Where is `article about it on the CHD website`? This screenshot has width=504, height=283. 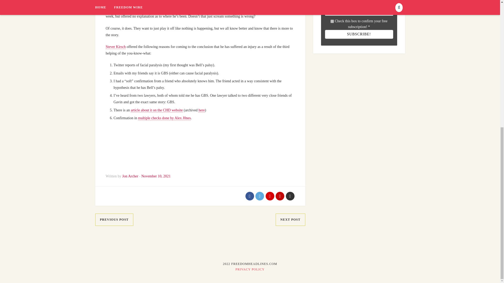 article about it on the CHD website is located at coordinates (156, 110).